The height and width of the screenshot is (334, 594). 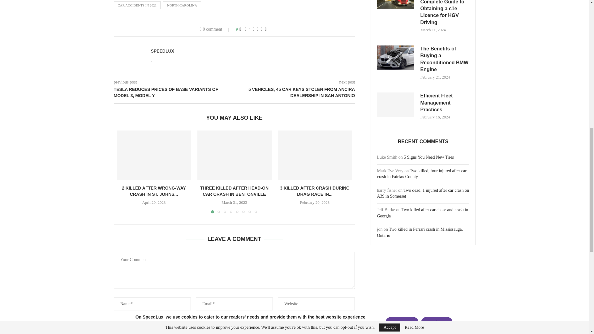 I want to click on NORTH CAROLINA, so click(x=182, y=5).